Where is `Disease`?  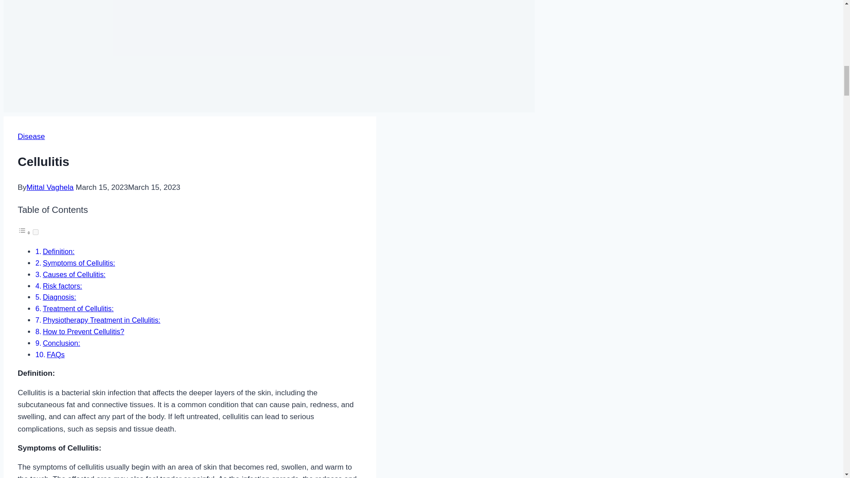 Disease is located at coordinates (31, 136).